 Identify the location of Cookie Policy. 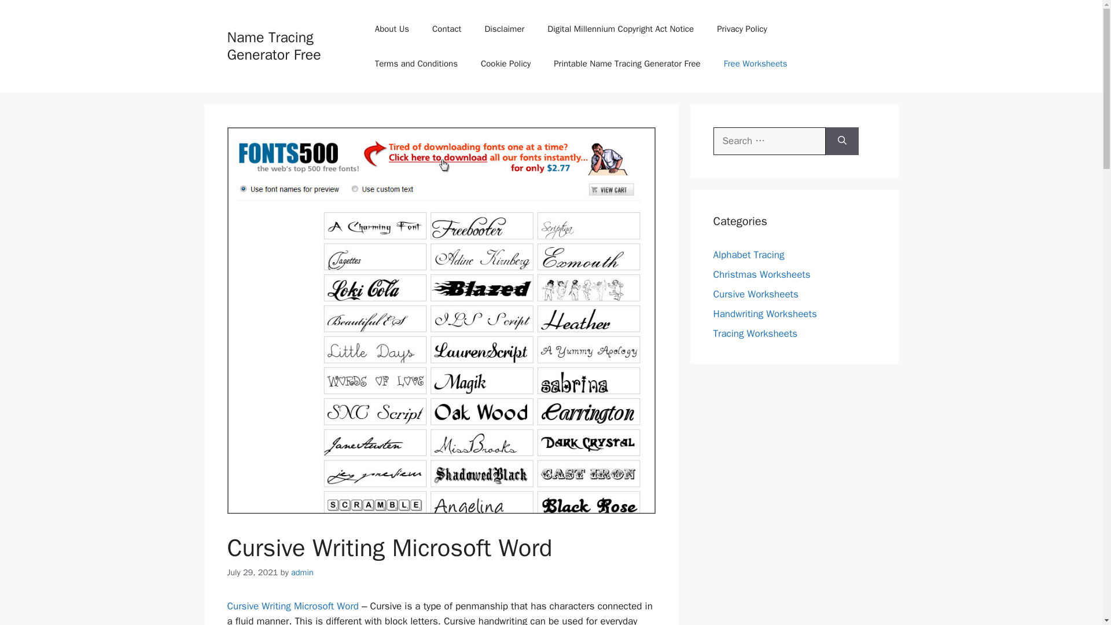
(505, 64).